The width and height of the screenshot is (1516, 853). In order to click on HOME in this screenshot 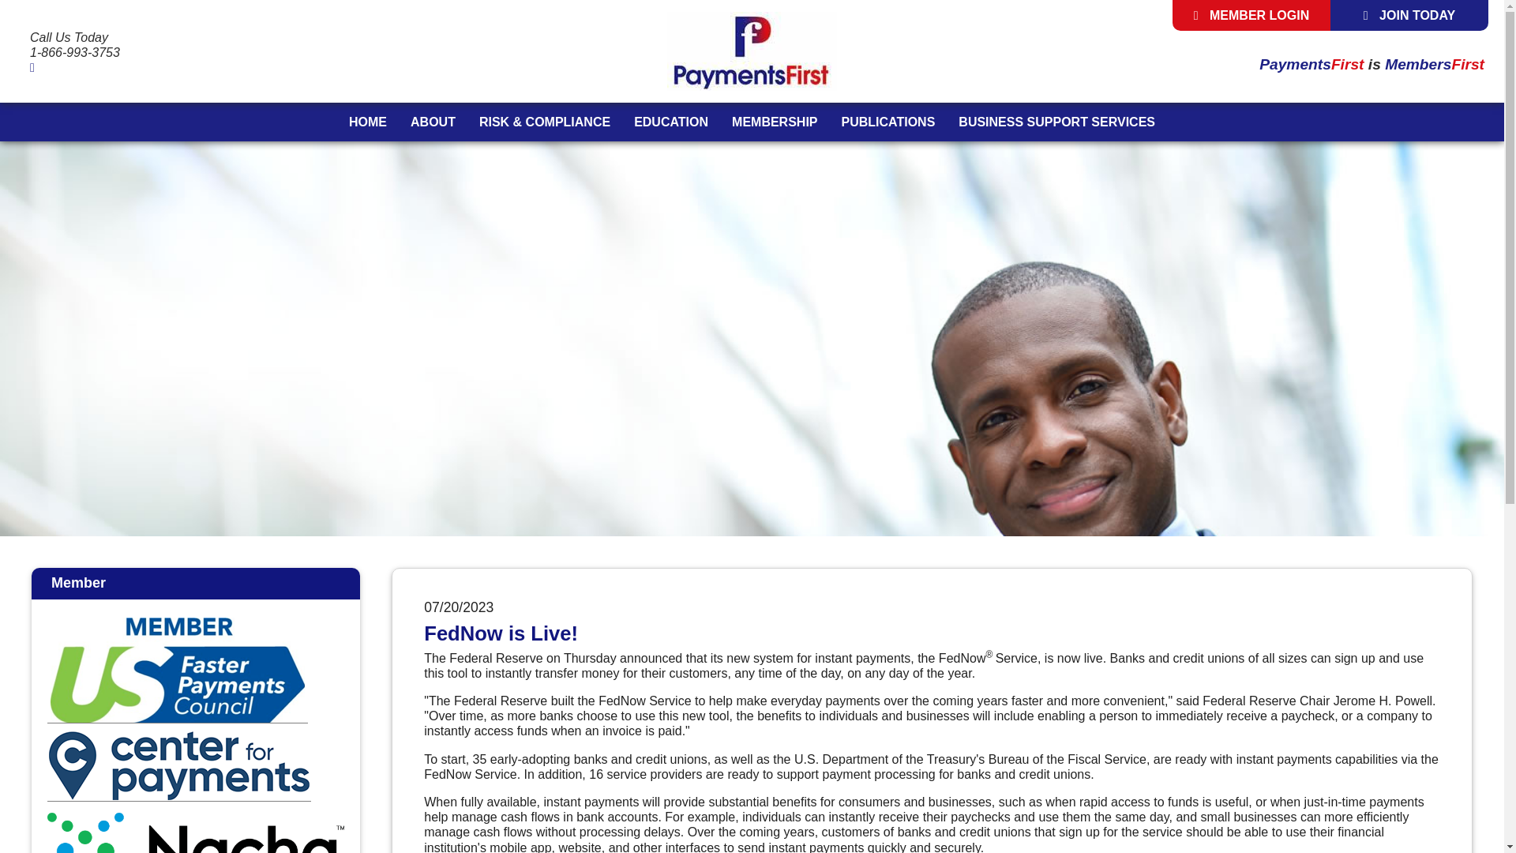, I will do `click(367, 122)`.